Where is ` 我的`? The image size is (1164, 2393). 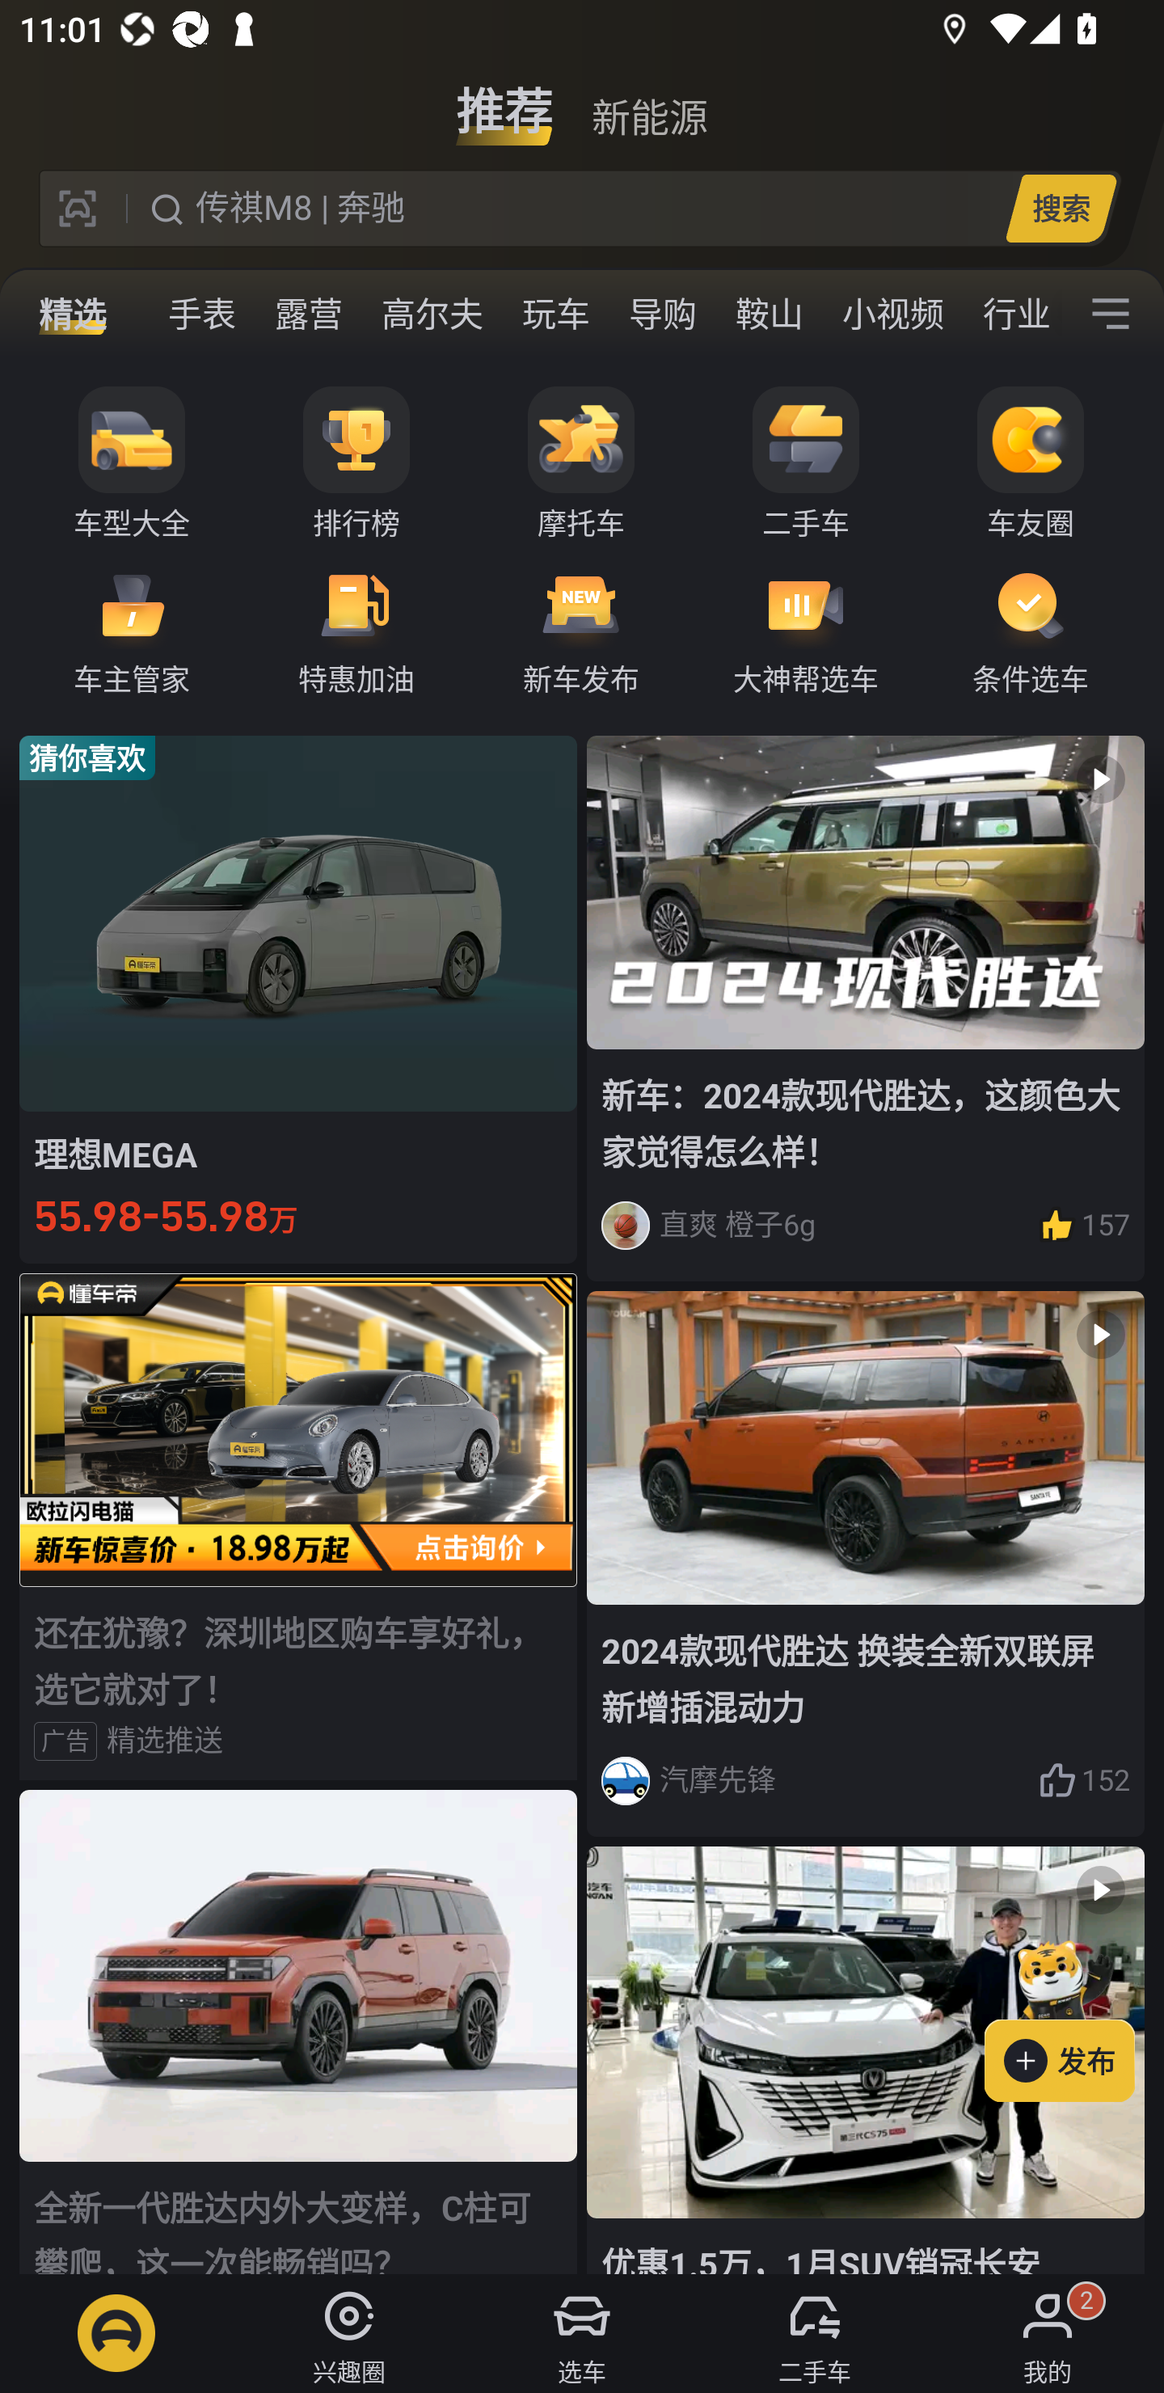  我的 is located at coordinates (1048, 2333).